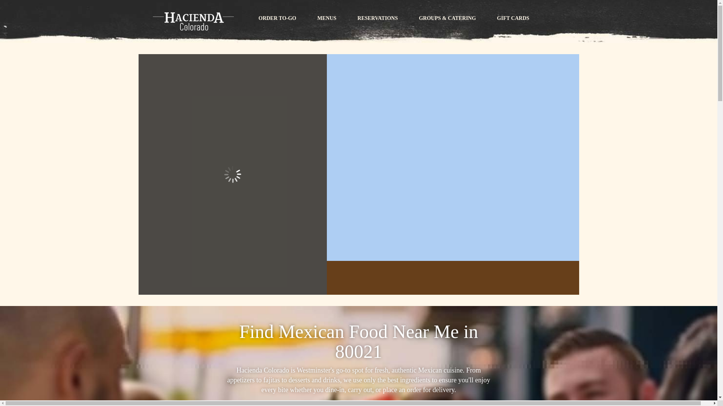 The image size is (723, 406). Describe the element at coordinates (377, 18) in the screenshot. I see `RESERVATIONS` at that location.